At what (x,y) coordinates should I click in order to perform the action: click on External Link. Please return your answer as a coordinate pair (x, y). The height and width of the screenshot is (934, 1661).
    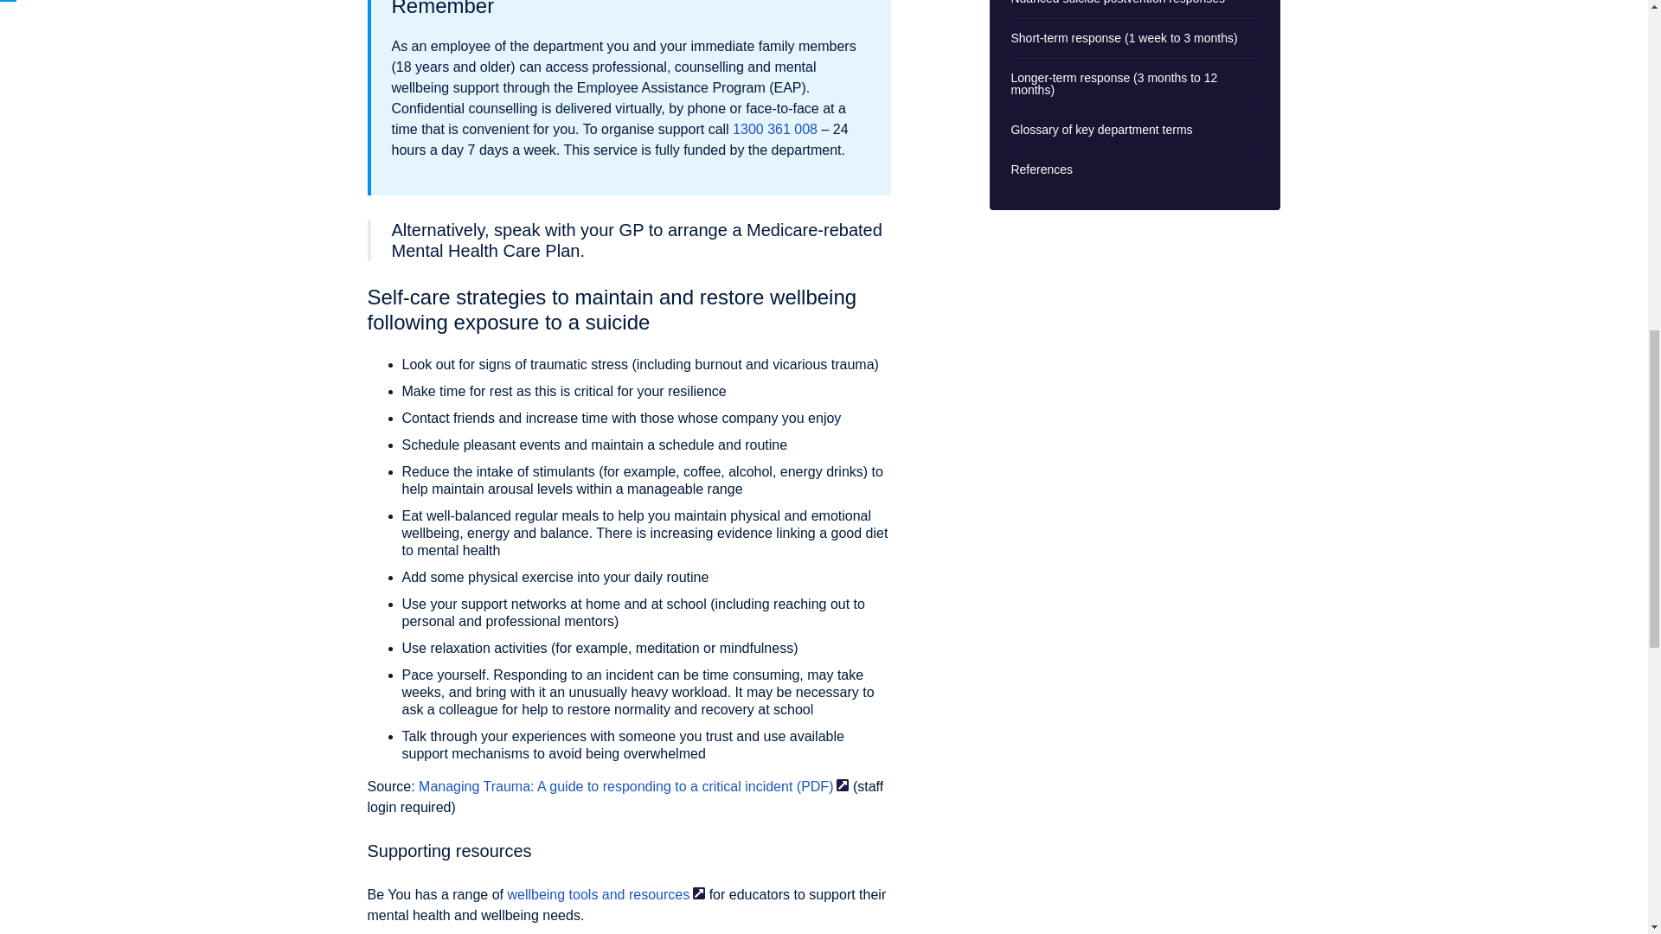
    Looking at the image, I should click on (698, 893).